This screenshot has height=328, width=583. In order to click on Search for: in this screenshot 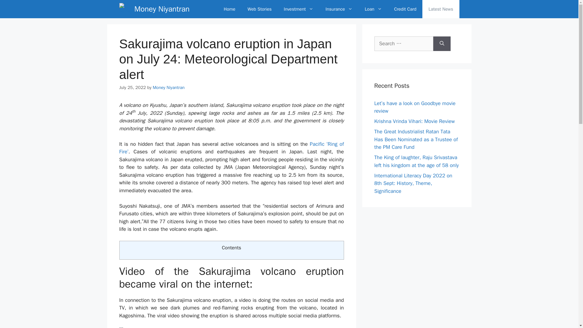, I will do `click(404, 44)`.